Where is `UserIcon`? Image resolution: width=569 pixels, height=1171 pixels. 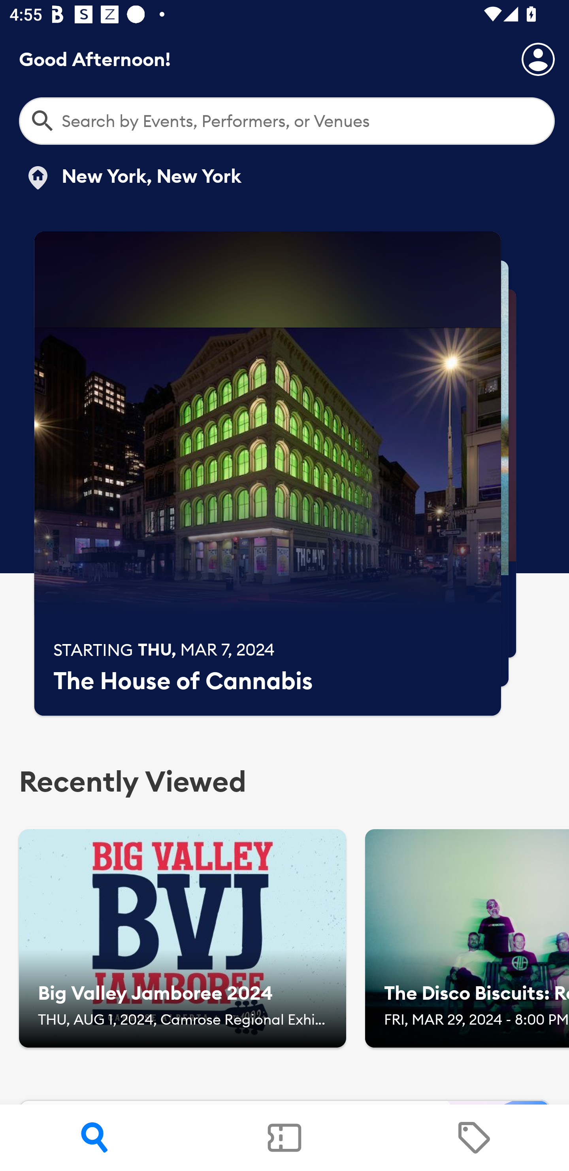
UserIcon is located at coordinates (538, 59).